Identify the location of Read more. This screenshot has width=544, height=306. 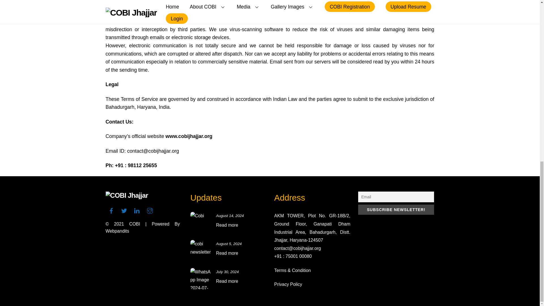
(227, 253).